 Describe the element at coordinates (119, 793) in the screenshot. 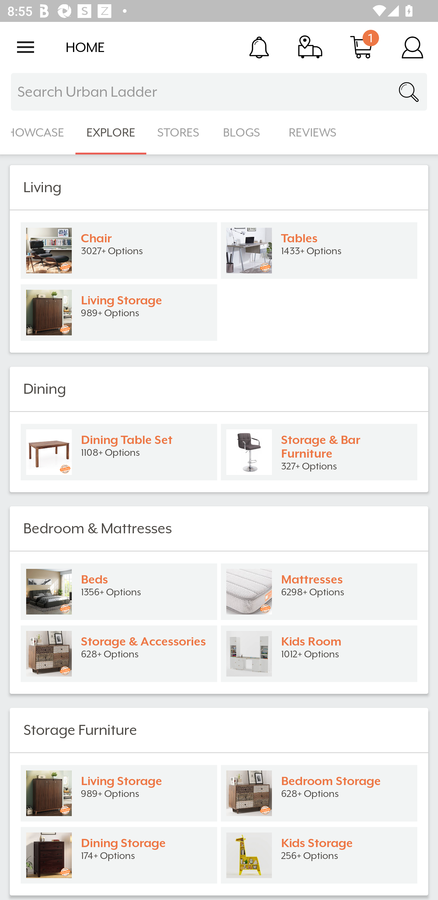

I see `Living Storage 989+ Options` at that location.